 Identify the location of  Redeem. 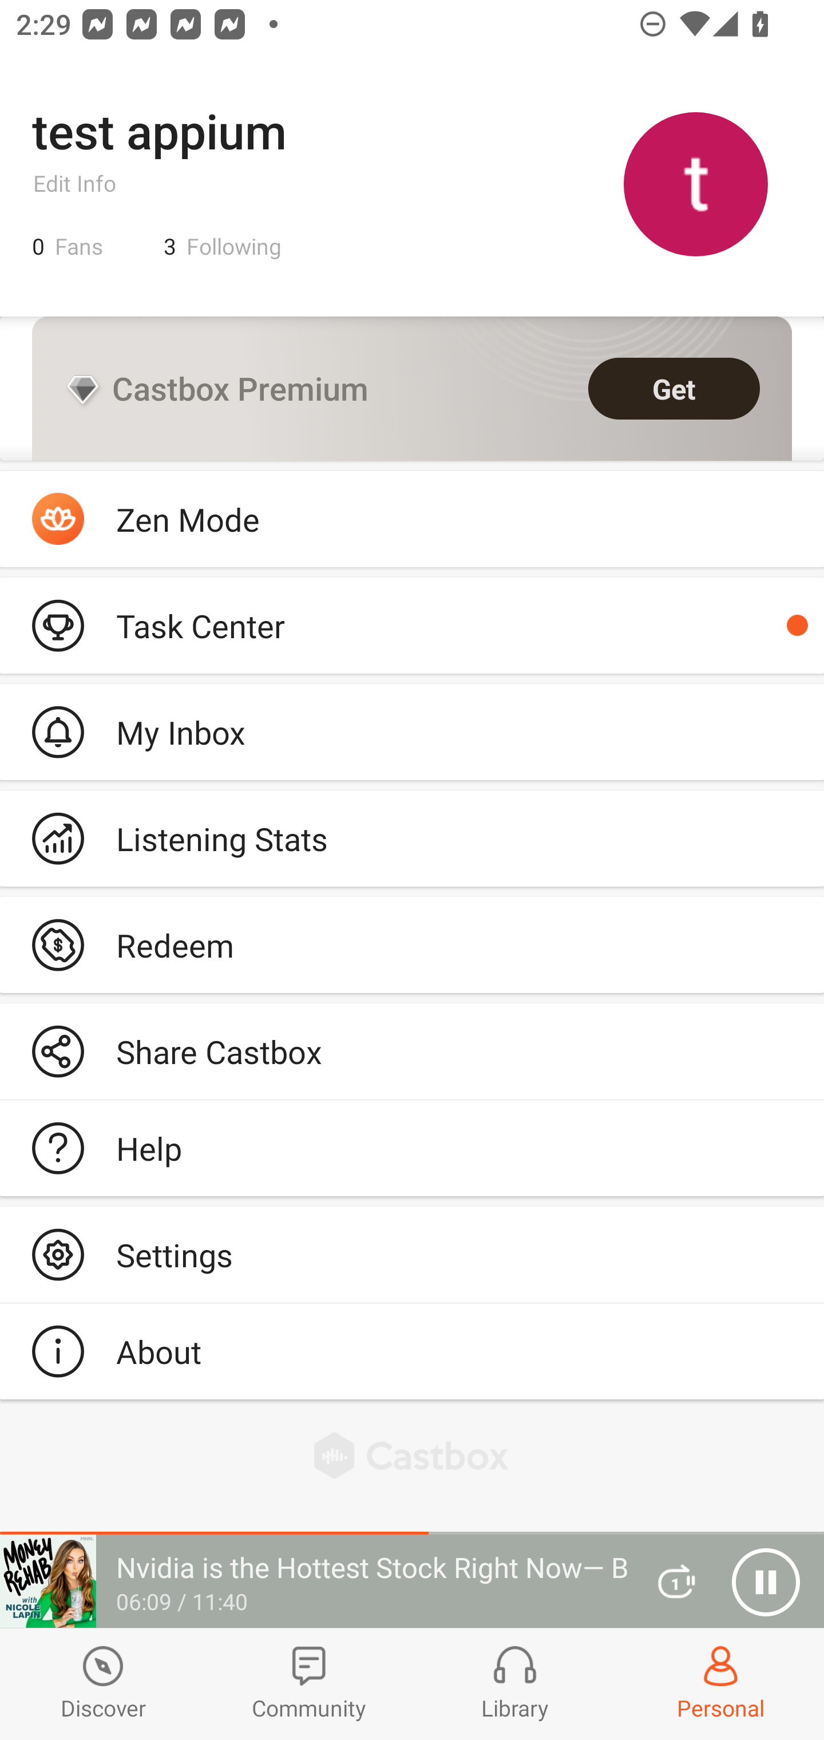
(412, 944).